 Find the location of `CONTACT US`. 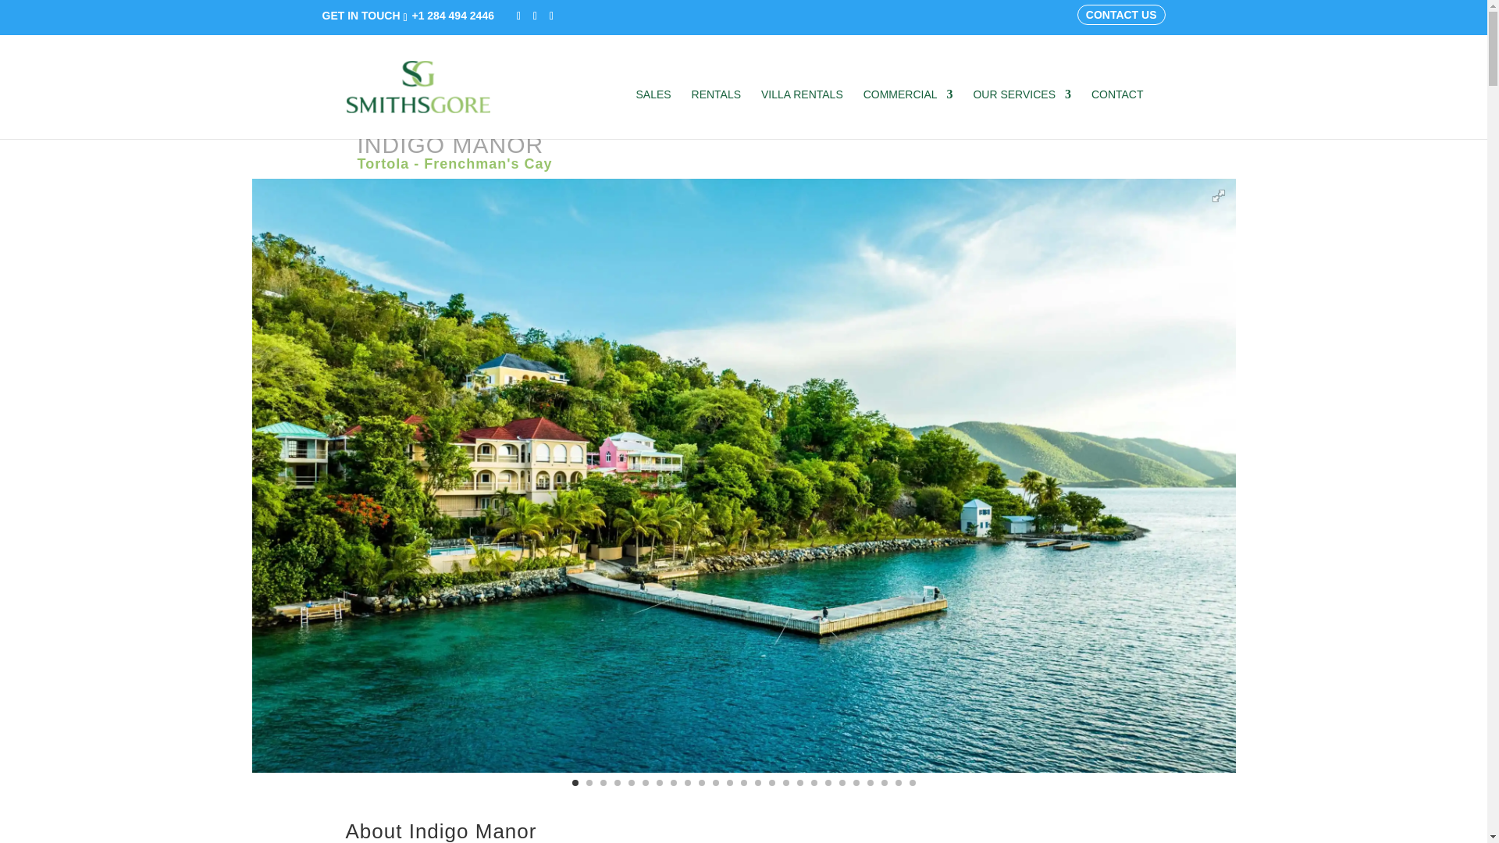

CONTACT US is located at coordinates (1121, 15).